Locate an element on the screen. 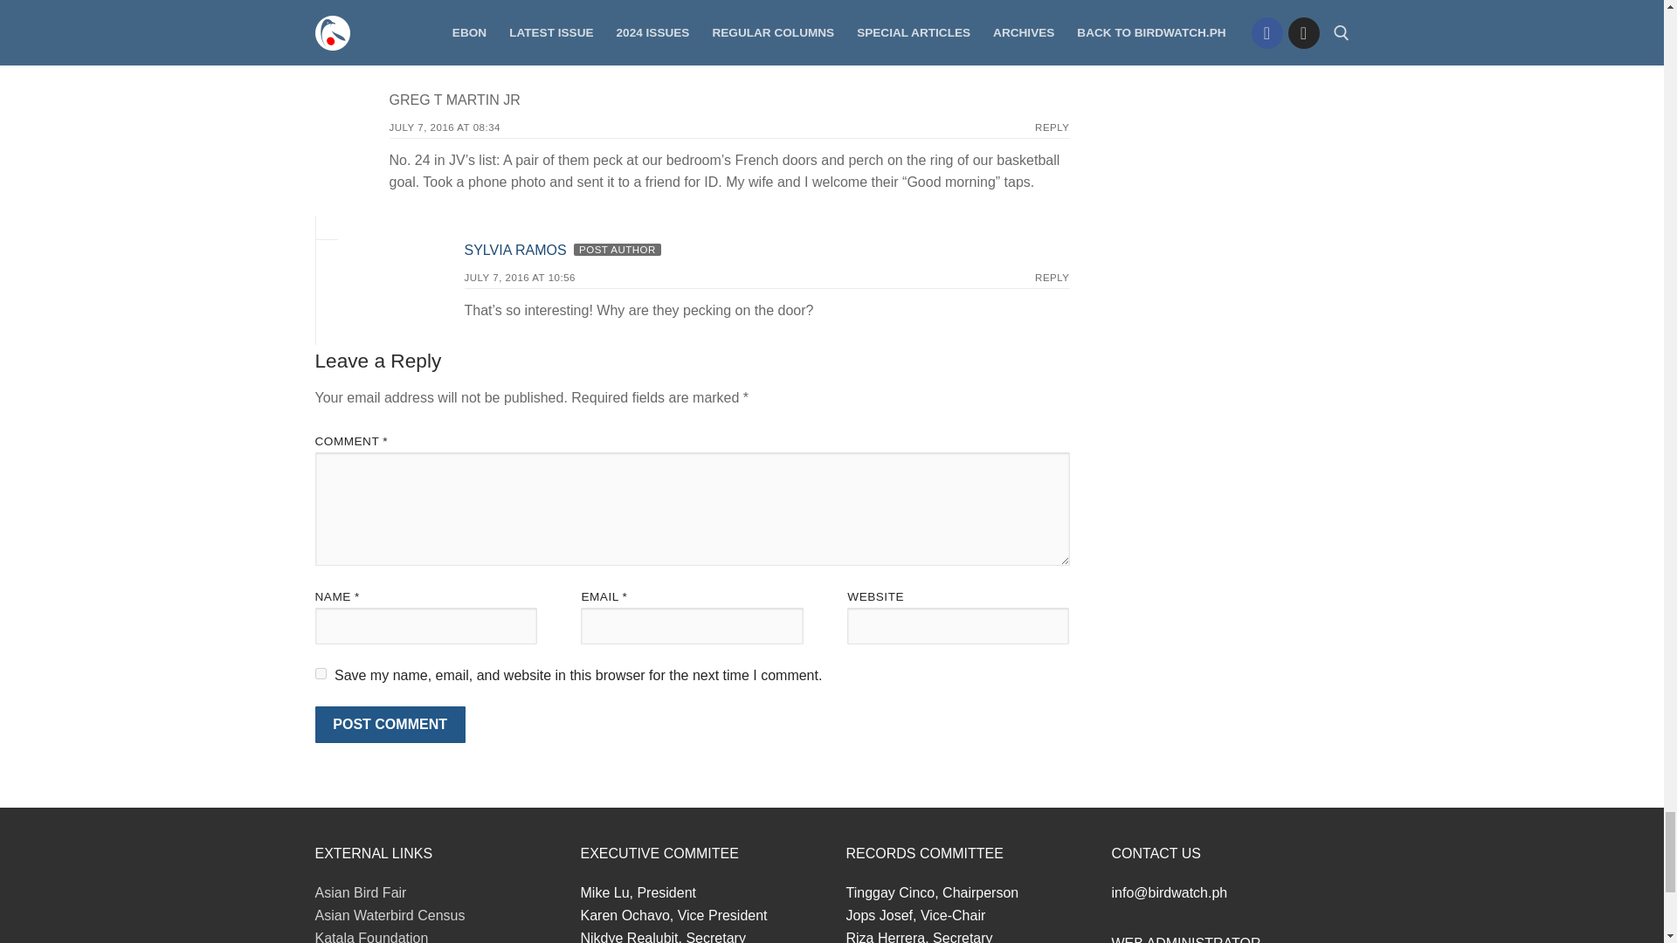  yes is located at coordinates (320, 672).